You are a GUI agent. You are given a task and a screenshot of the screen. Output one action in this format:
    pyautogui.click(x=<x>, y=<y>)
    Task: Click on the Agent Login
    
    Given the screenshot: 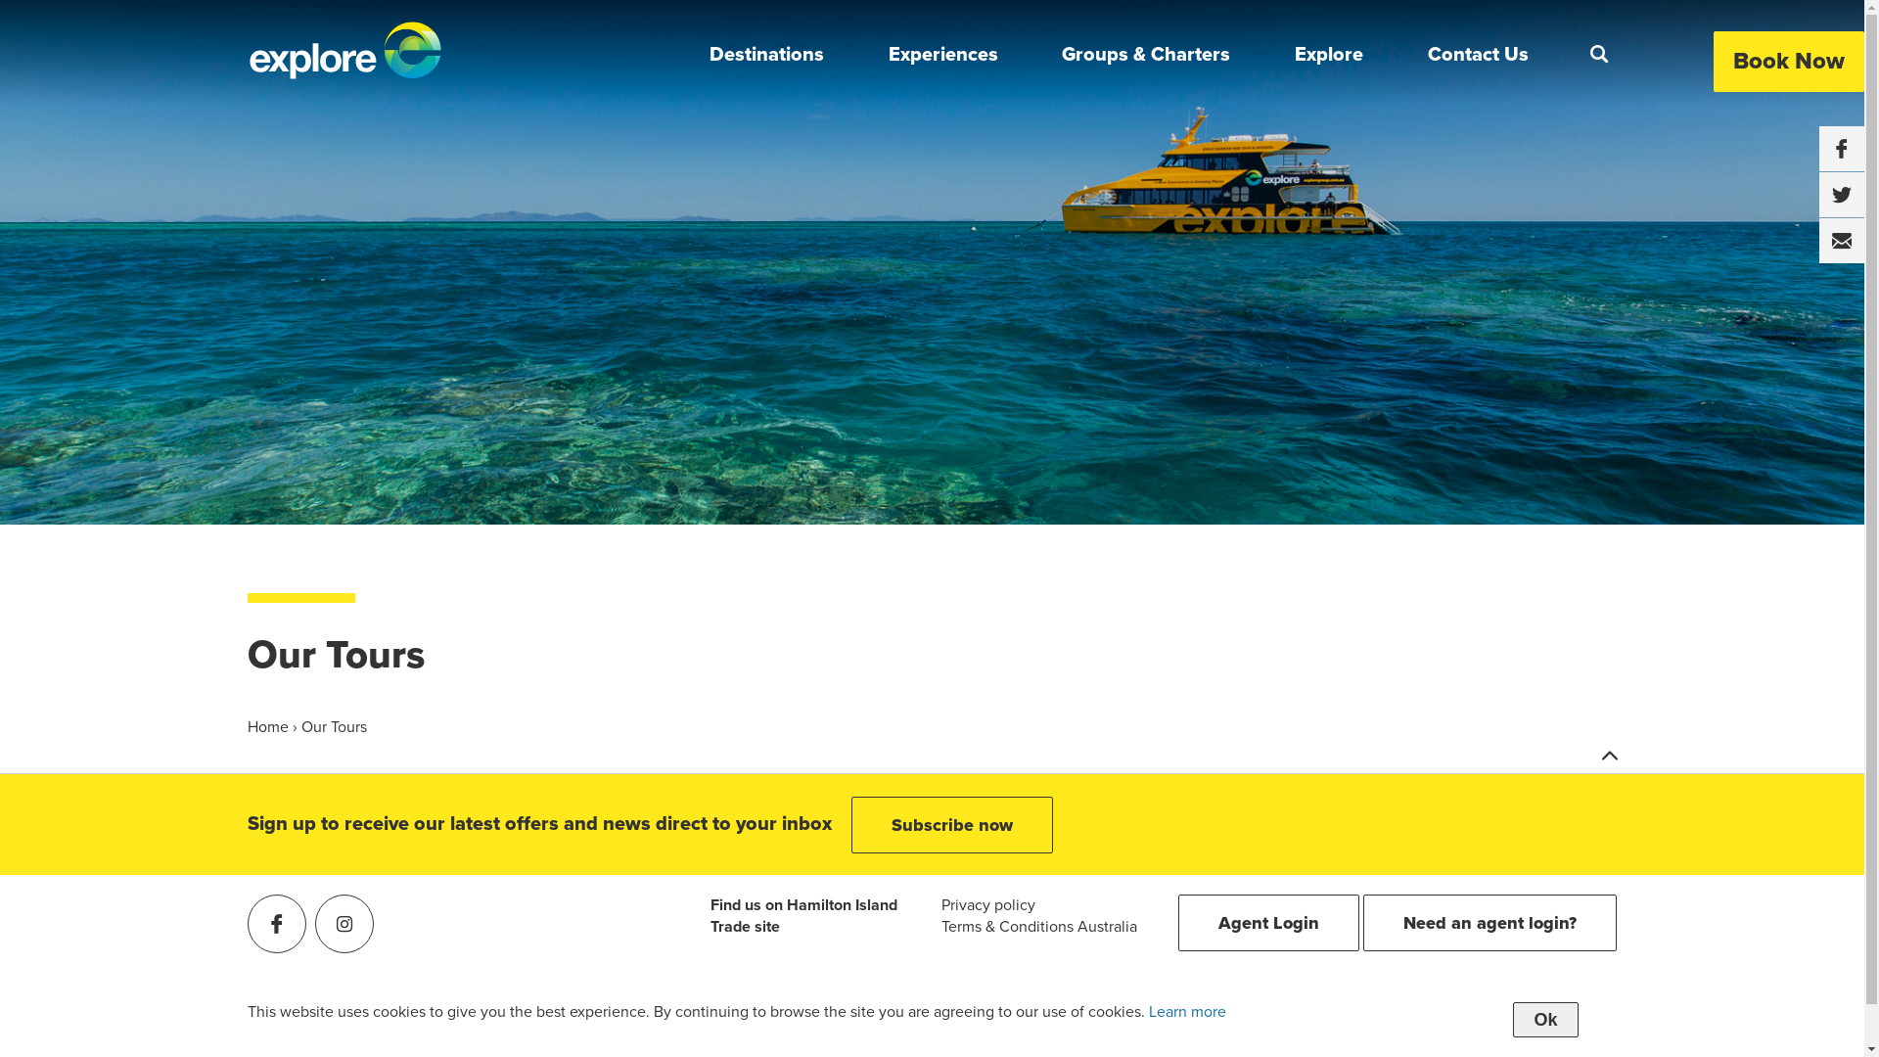 What is the action you would take?
    pyautogui.click(x=1268, y=923)
    